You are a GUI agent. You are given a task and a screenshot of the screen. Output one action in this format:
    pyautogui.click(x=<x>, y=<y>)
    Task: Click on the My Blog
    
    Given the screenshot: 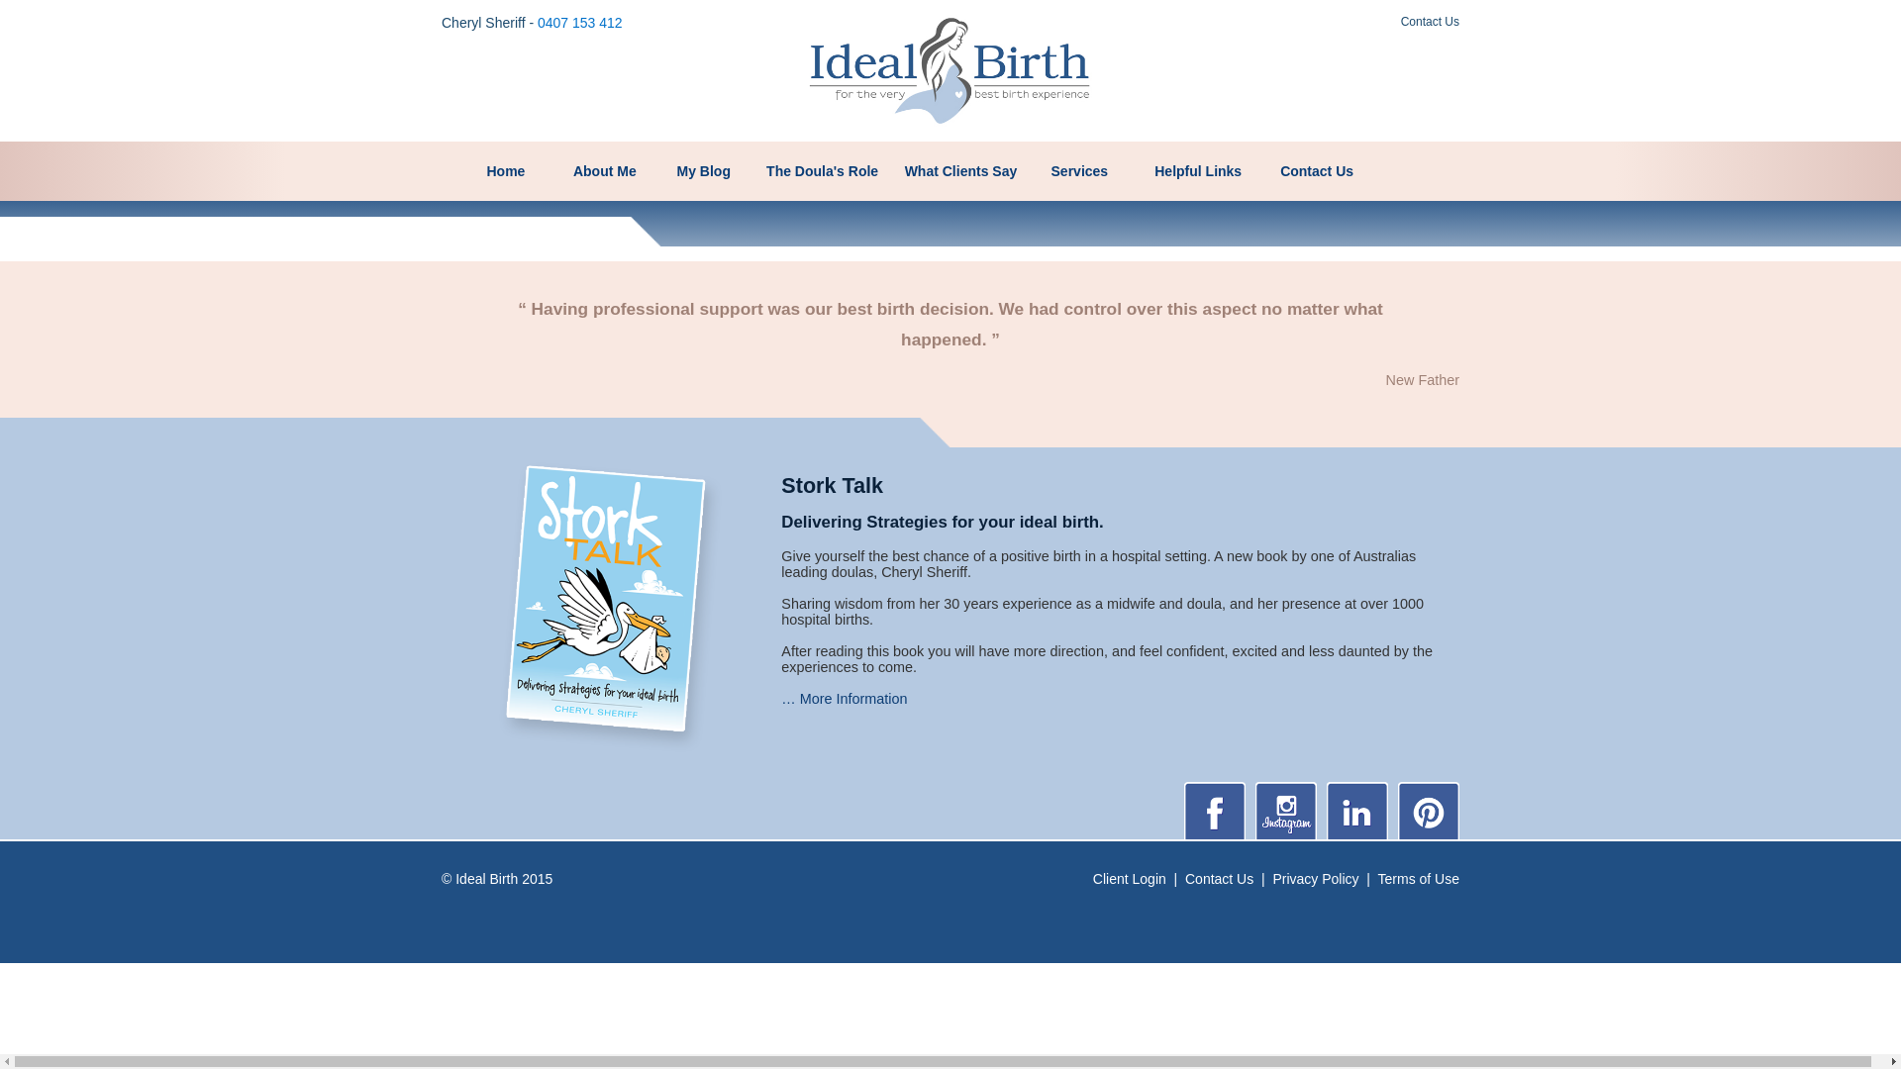 What is the action you would take?
    pyautogui.click(x=704, y=171)
    